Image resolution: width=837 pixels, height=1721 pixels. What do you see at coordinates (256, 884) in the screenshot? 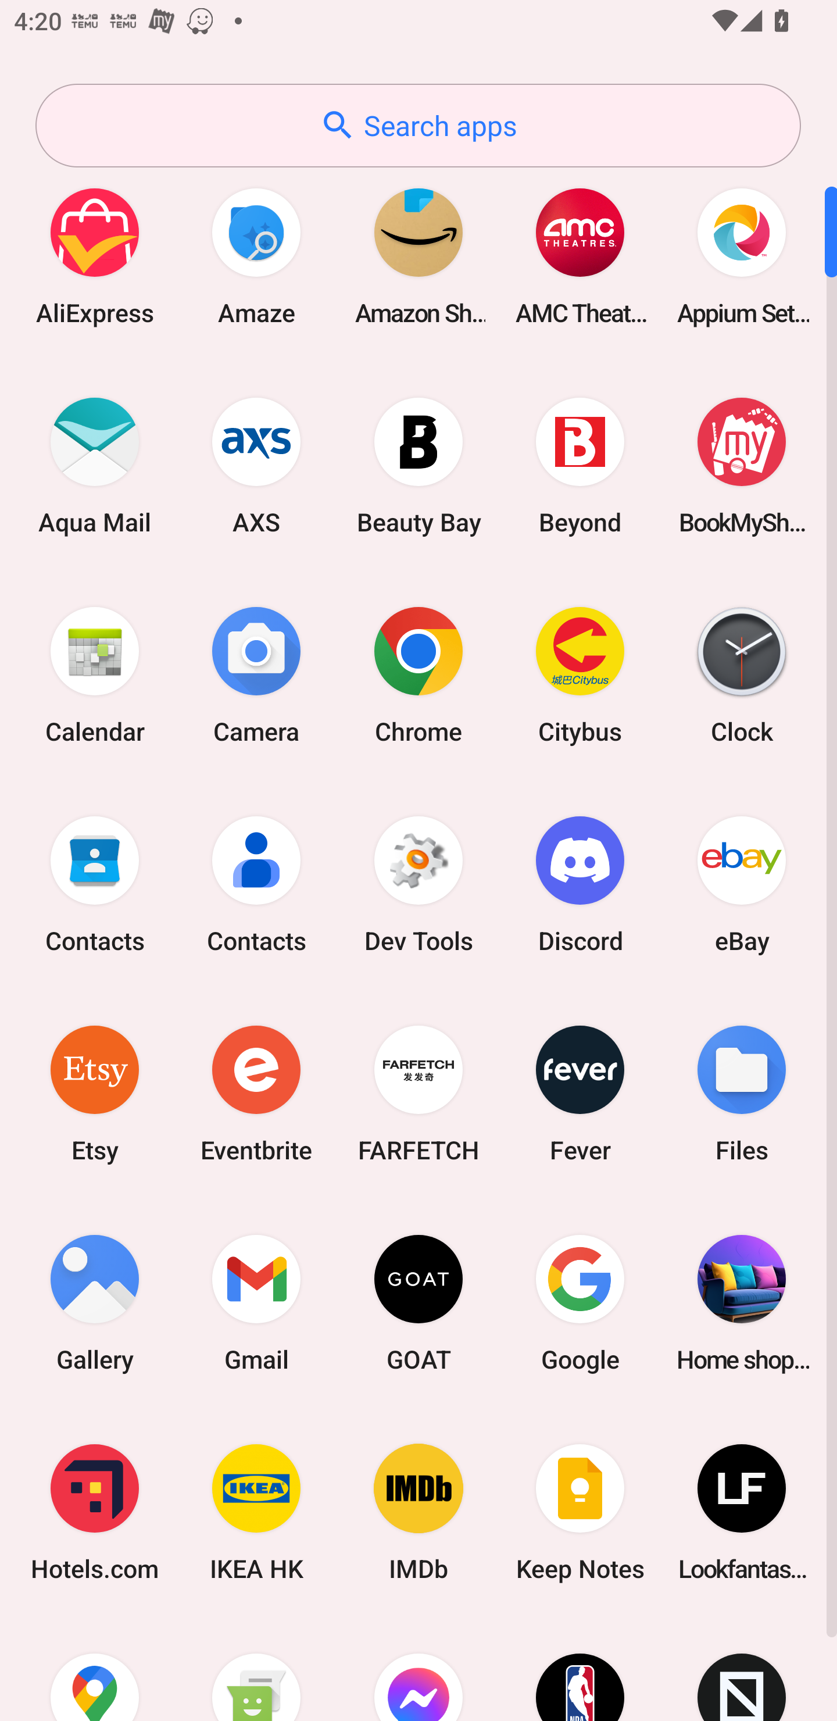
I see `Contacts` at bounding box center [256, 884].